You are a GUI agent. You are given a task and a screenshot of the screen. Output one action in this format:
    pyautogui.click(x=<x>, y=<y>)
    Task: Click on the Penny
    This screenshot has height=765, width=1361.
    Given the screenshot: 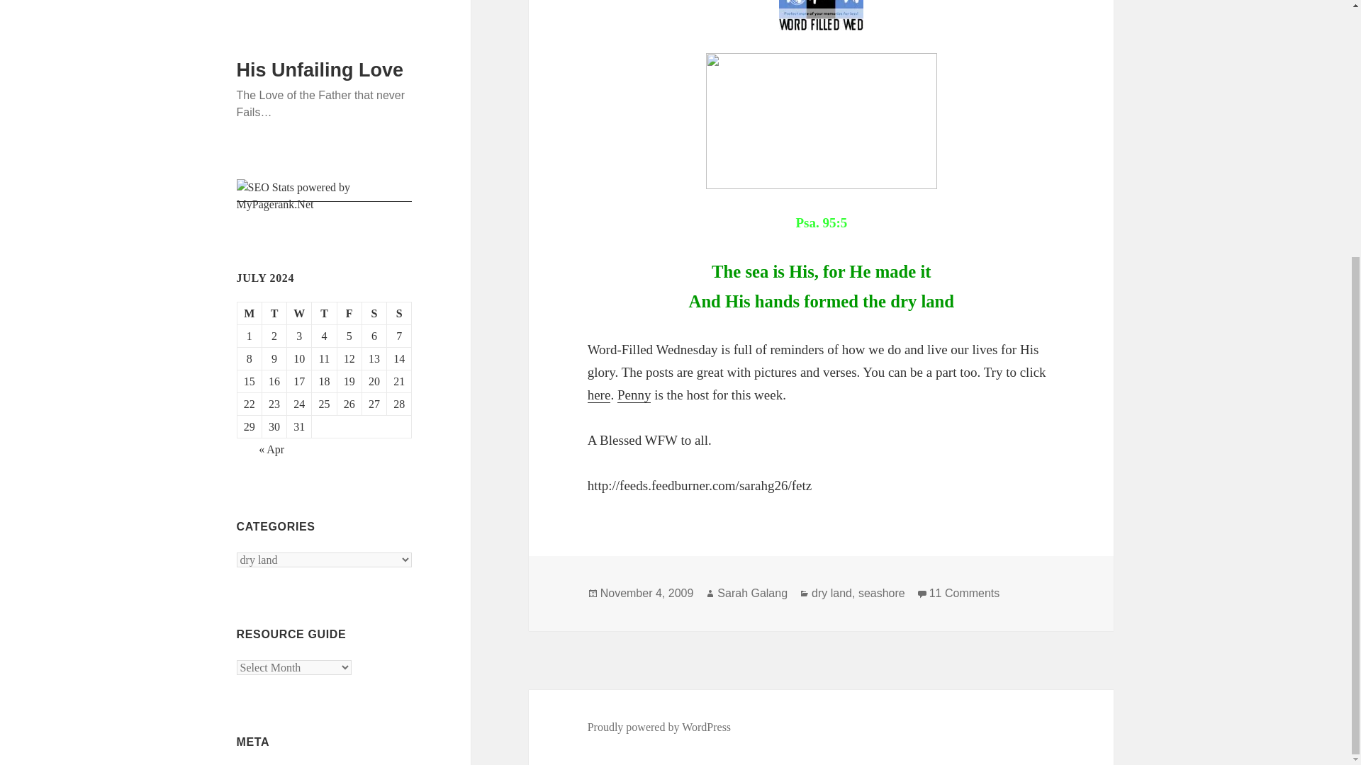 What is the action you would take?
    pyautogui.click(x=634, y=395)
    